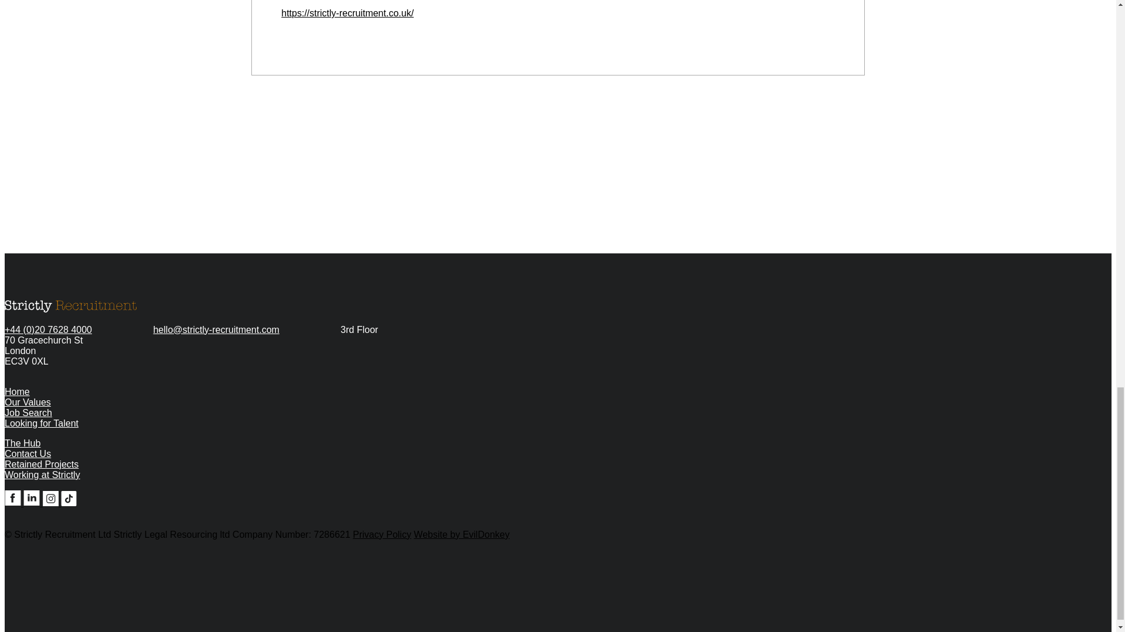 The image size is (1125, 632). I want to click on Contact Us, so click(191, 345).